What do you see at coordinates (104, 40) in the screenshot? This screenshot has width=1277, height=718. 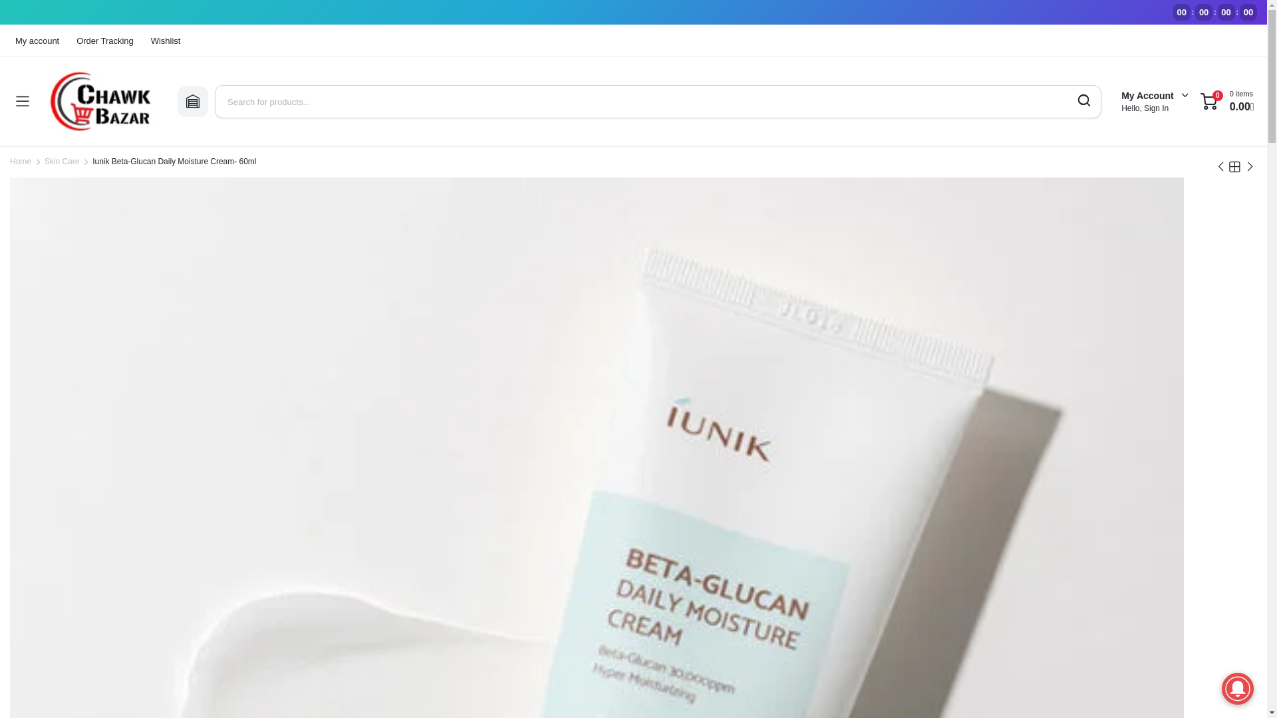 I see `Order Tracking` at bounding box center [104, 40].